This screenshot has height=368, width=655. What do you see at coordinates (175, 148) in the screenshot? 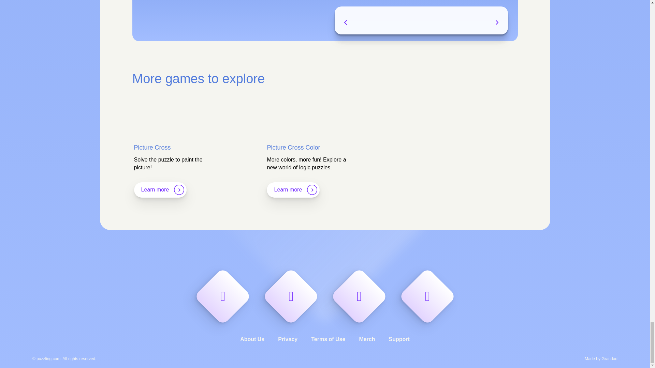
I see `Picture Cross` at bounding box center [175, 148].